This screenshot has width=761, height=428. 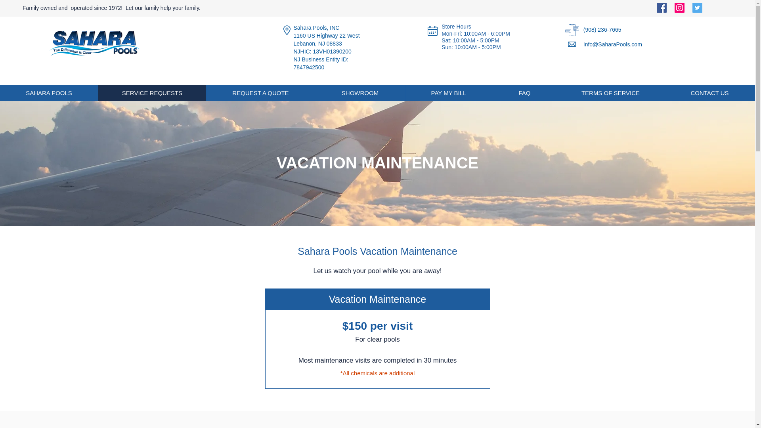 What do you see at coordinates (610, 93) in the screenshot?
I see `TERMS OF SERVICE` at bounding box center [610, 93].